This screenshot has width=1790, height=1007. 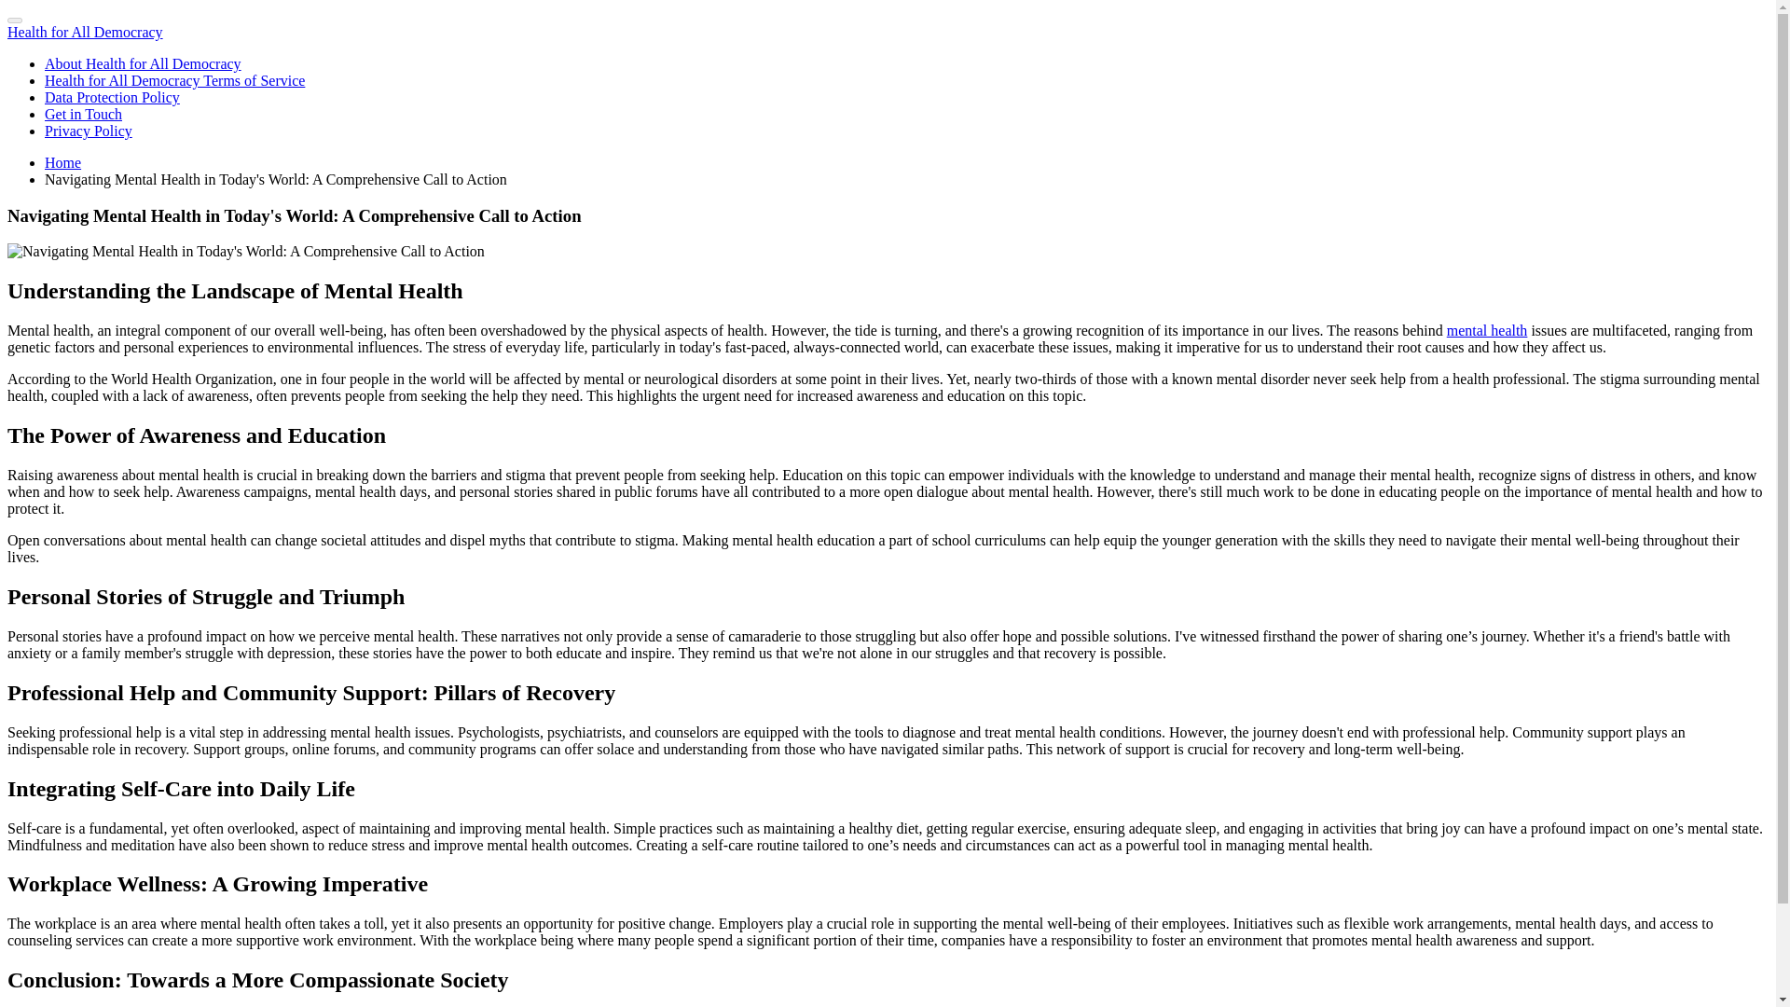 I want to click on Health for All Democracy Terms of Service, so click(x=174, y=80).